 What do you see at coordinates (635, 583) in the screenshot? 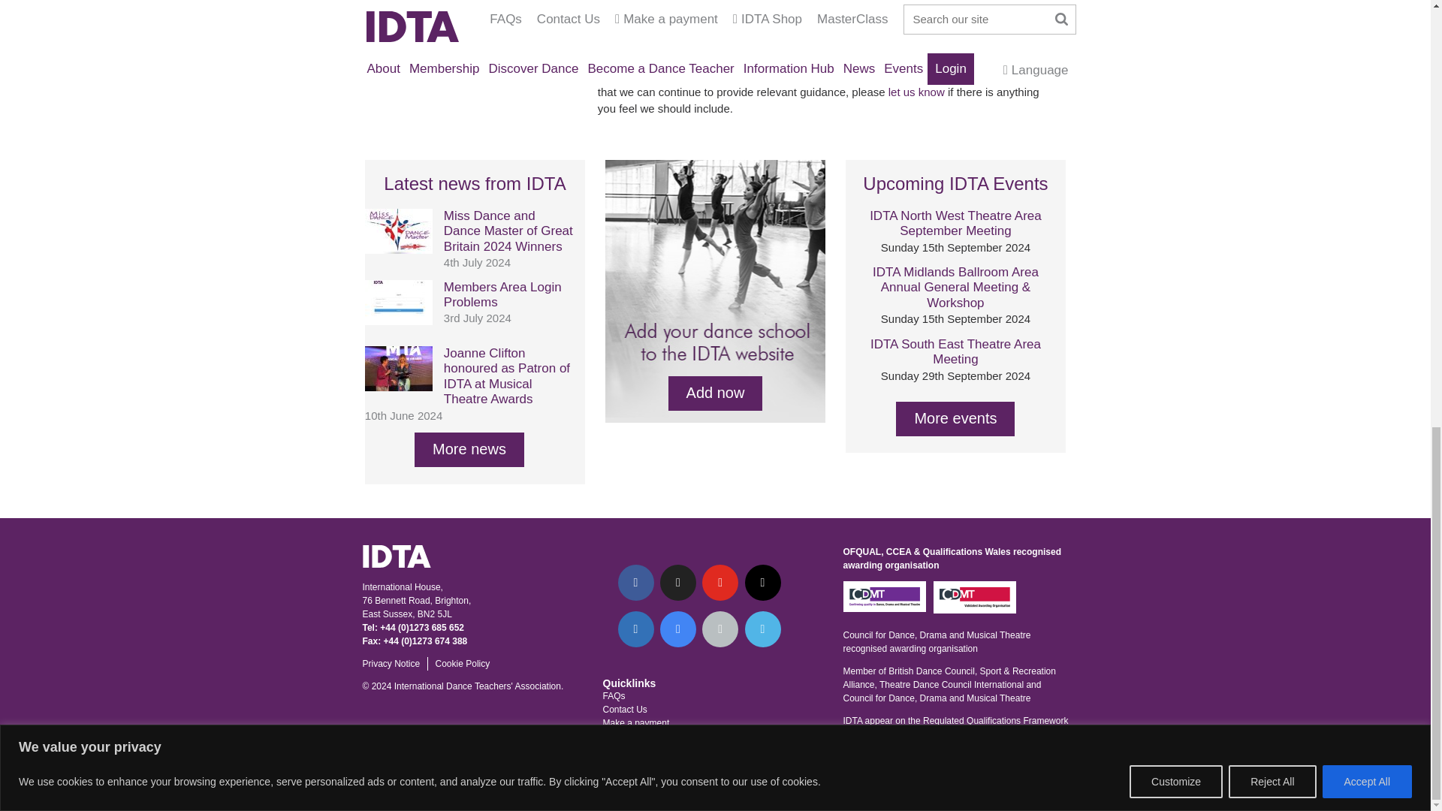
I see `Facebook` at bounding box center [635, 583].